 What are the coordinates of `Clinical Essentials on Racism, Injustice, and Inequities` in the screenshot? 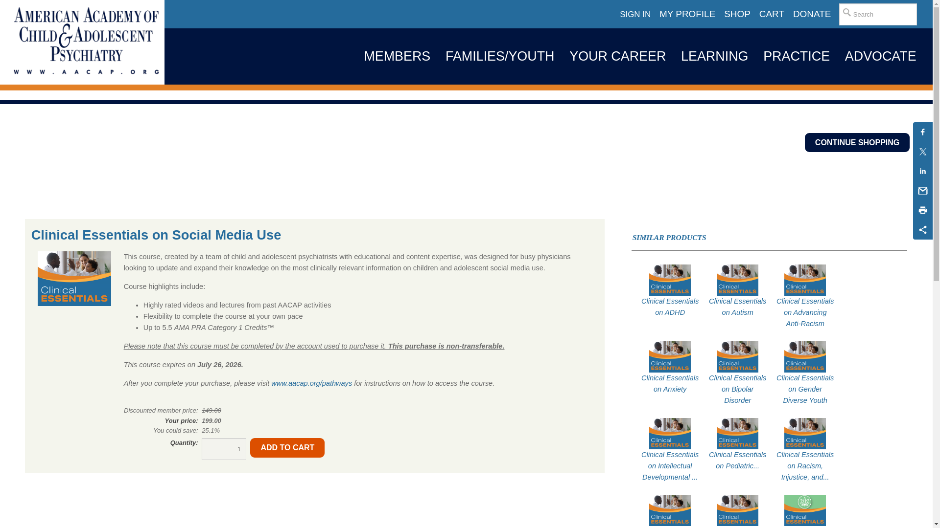 It's located at (805, 466).